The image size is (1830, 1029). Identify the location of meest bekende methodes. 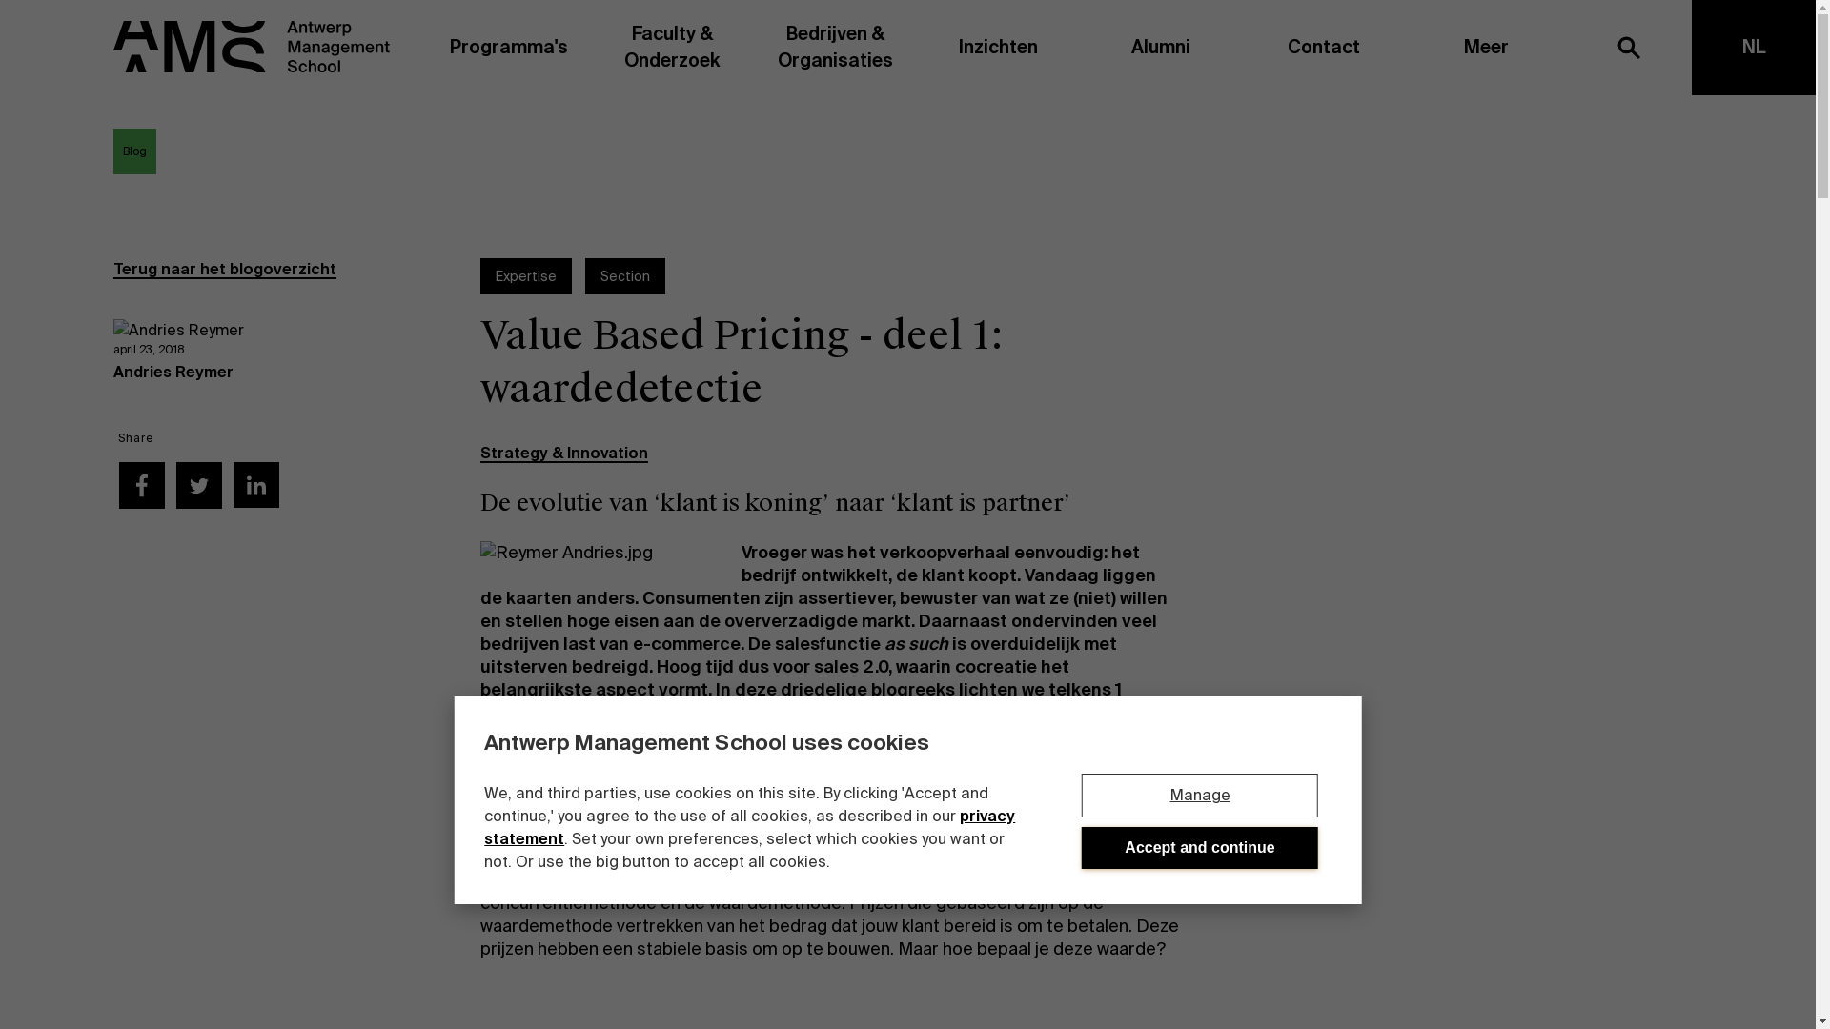
(821, 869).